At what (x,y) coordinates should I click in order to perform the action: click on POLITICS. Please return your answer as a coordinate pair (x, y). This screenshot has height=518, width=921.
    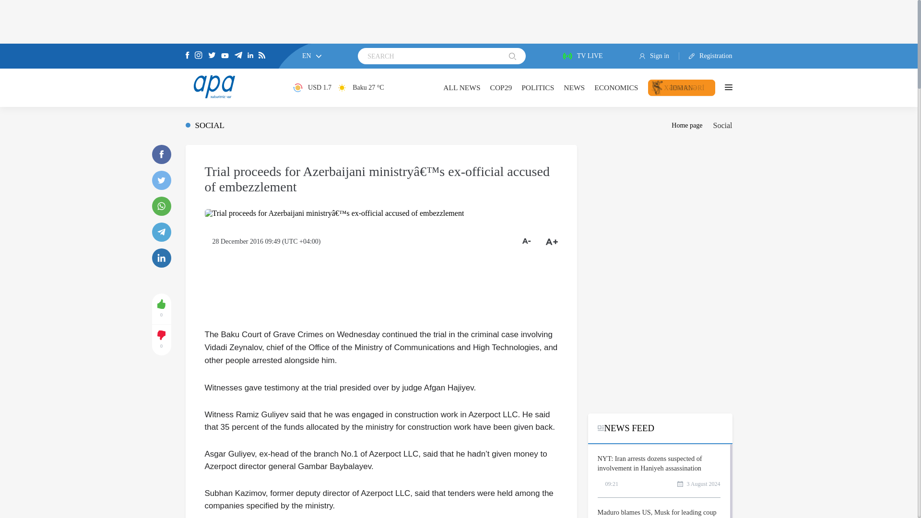
    Looking at the image, I should click on (537, 87).